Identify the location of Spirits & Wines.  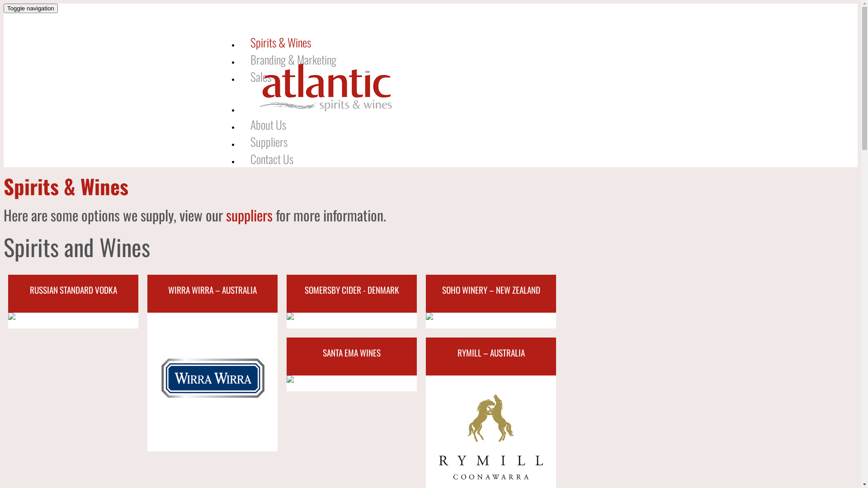
(280, 42).